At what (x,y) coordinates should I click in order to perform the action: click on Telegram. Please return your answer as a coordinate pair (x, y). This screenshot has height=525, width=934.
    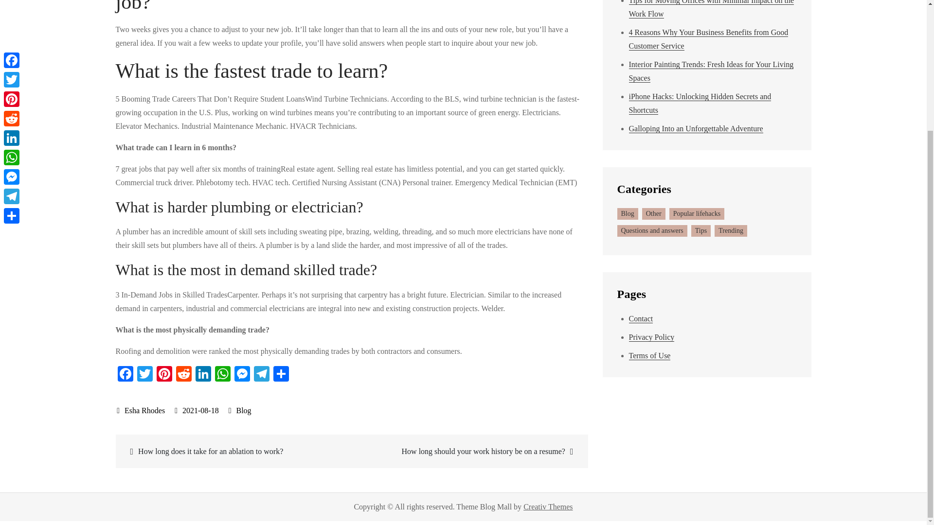
    Looking at the image, I should click on (262, 374).